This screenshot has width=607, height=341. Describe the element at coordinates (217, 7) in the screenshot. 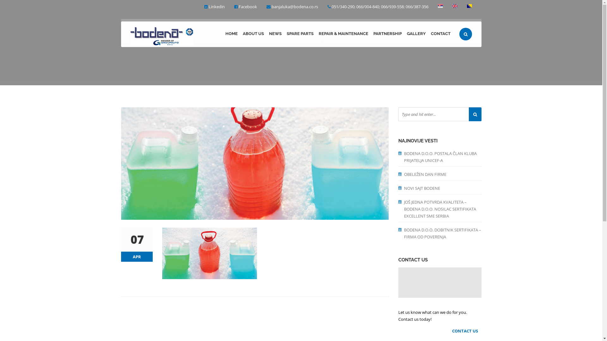

I see `Linkedin` at that location.